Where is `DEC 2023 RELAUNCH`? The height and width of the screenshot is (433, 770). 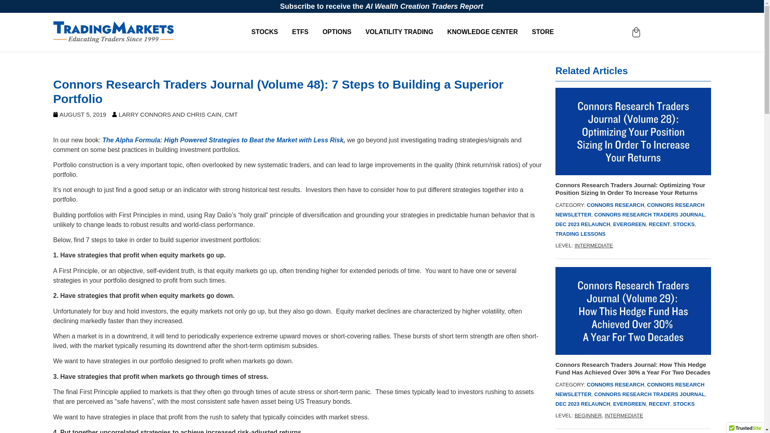 DEC 2023 RELAUNCH is located at coordinates (583, 224).